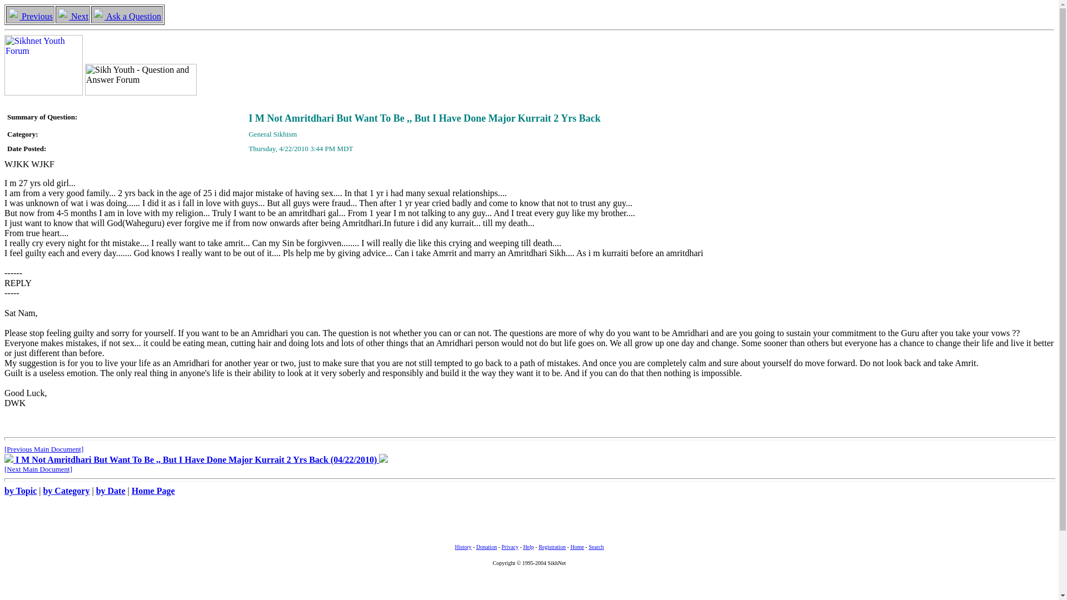  I want to click on by Date, so click(111, 491).